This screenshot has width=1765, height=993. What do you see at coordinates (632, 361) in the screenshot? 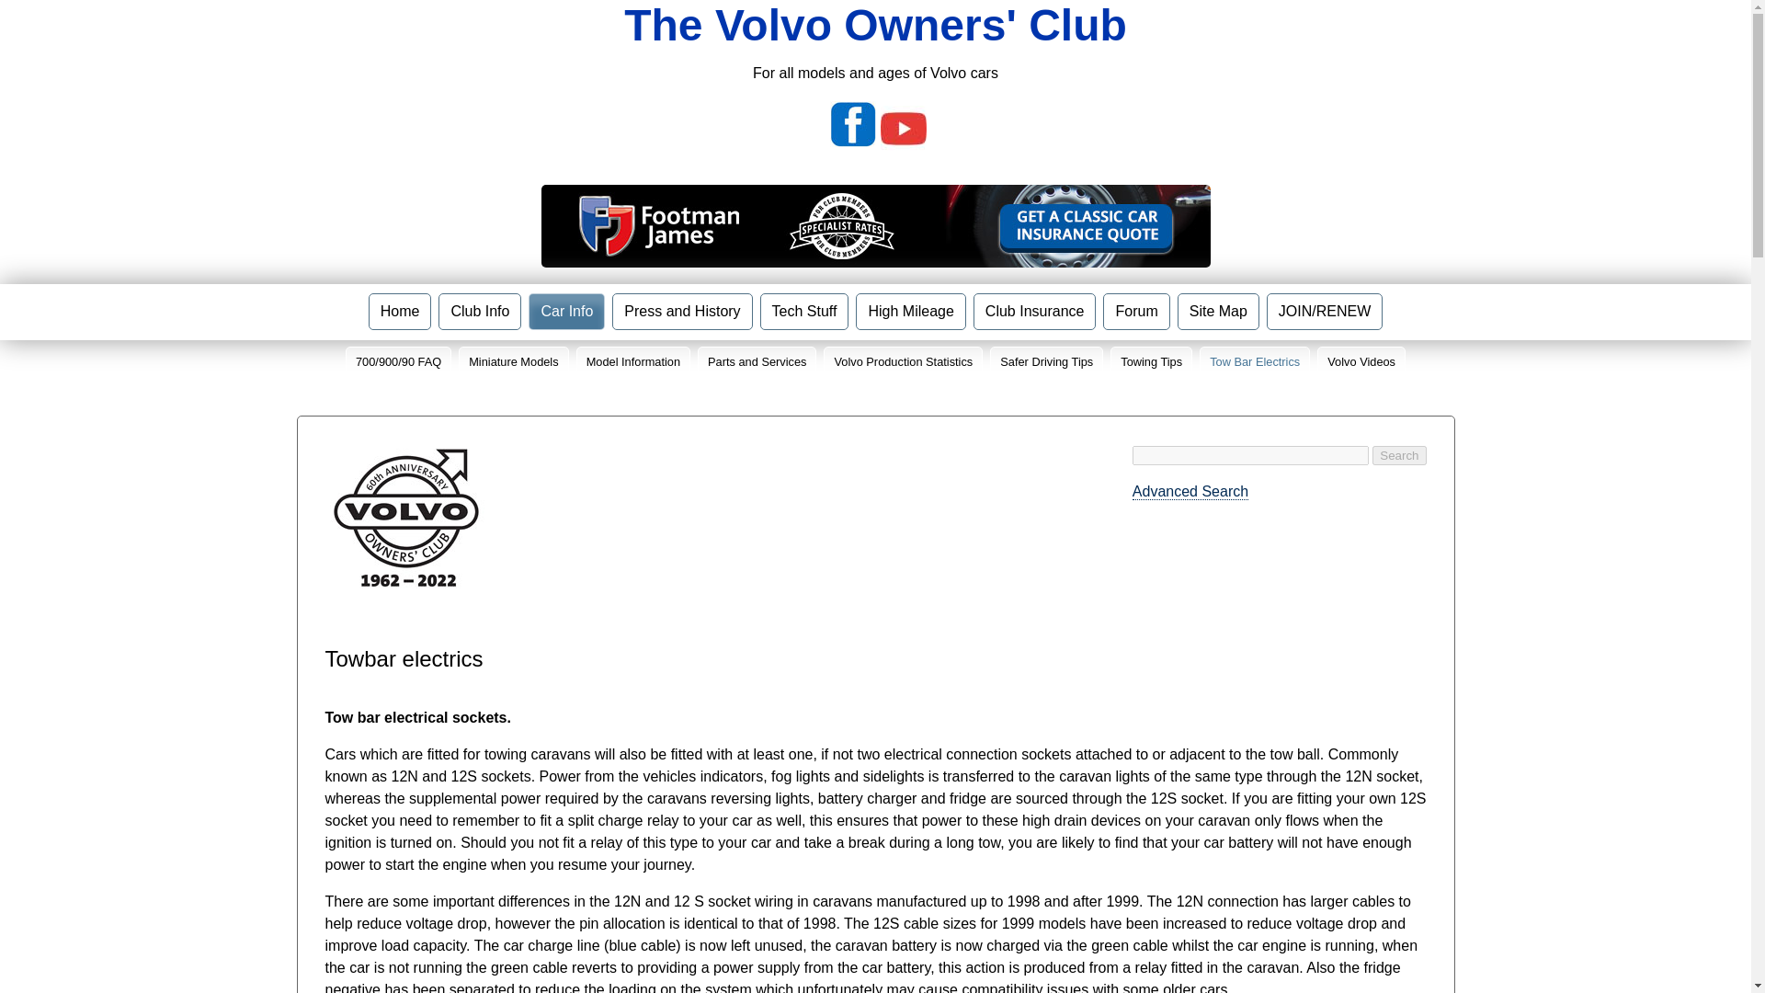
I see `Model Information` at bounding box center [632, 361].